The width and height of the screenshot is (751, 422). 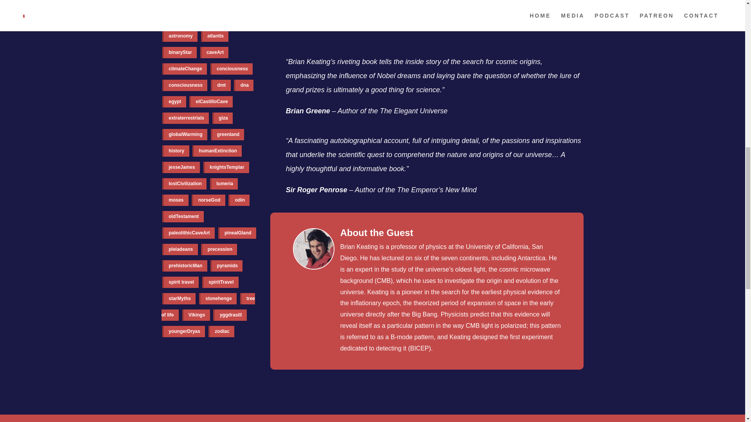 I want to click on dna, so click(x=243, y=85).